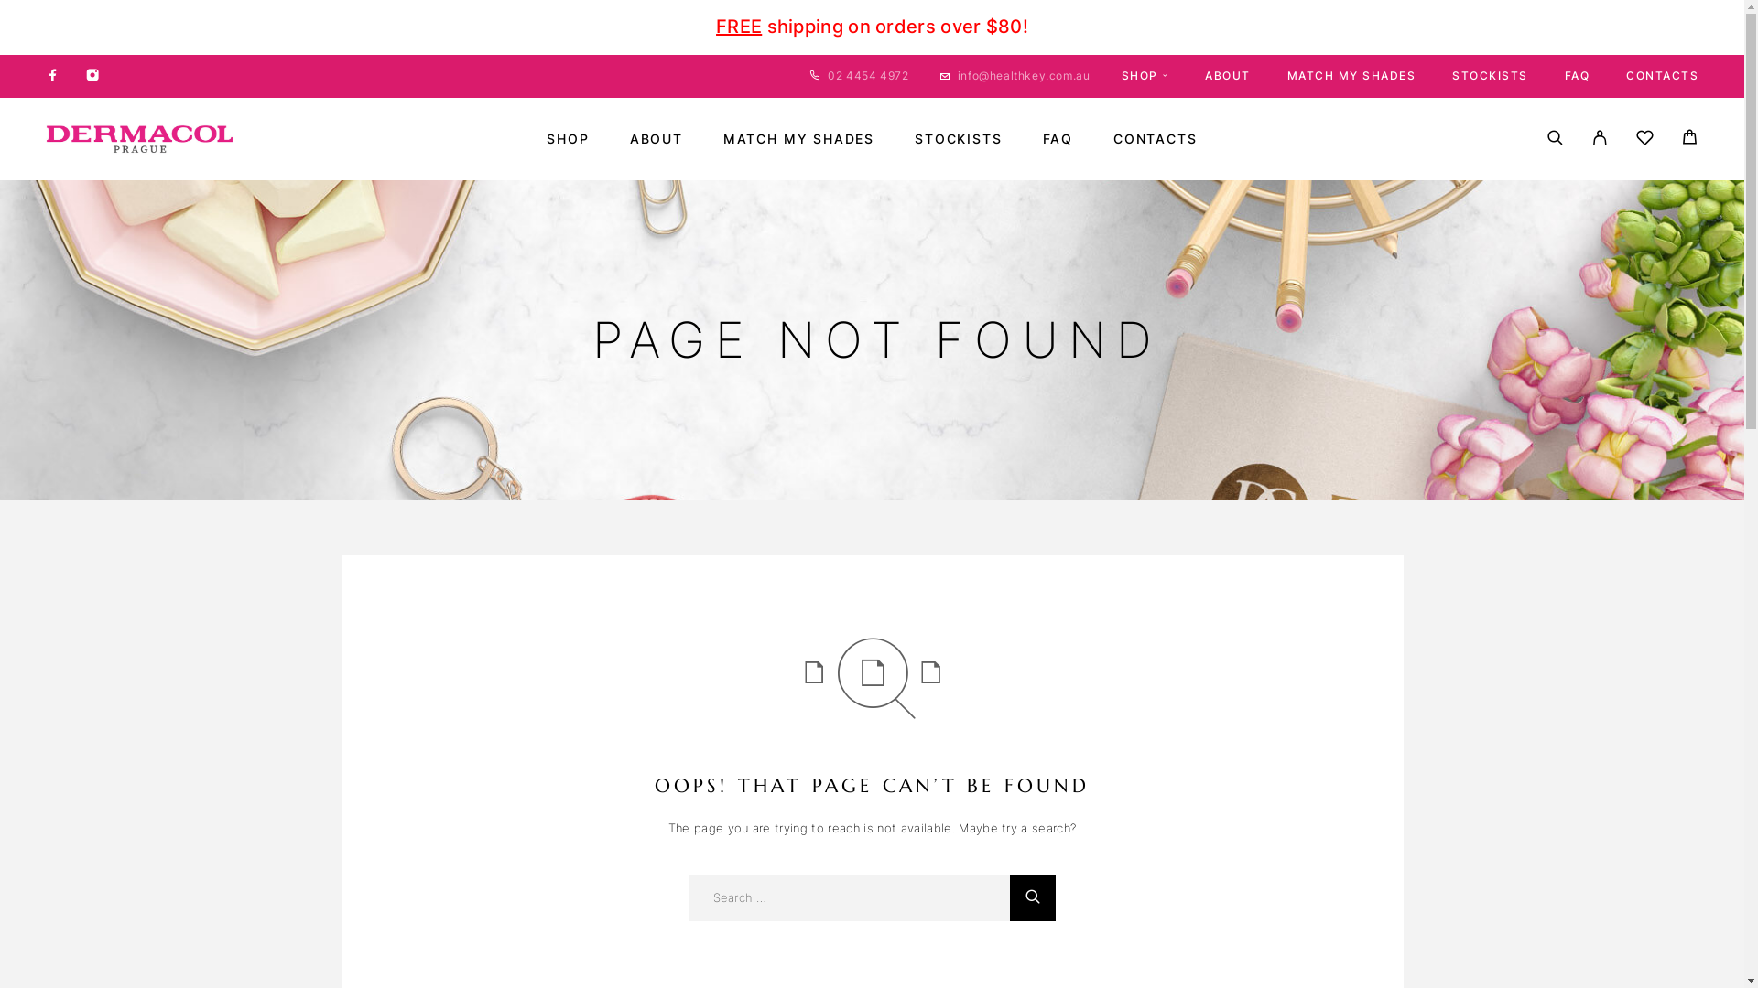  What do you see at coordinates (1601, 139) in the screenshot?
I see `Login` at bounding box center [1601, 139].